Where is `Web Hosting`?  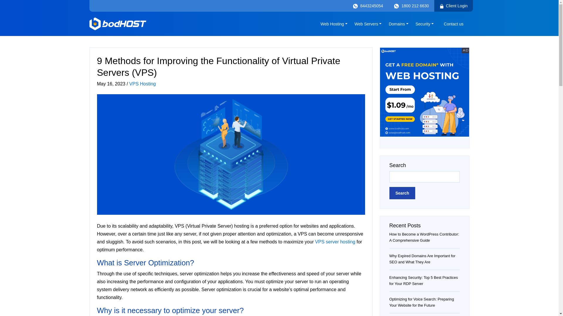
Web Hosting is located at coordinates (334, 24).